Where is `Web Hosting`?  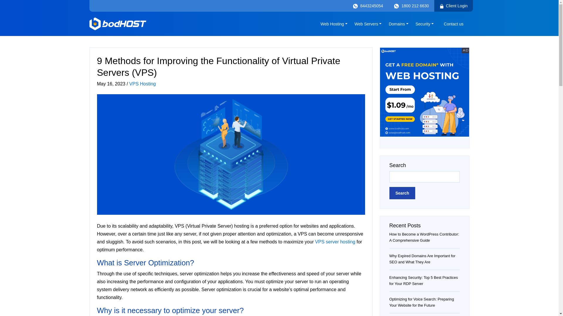
Web Hosting is located at coordinates (334, 24).